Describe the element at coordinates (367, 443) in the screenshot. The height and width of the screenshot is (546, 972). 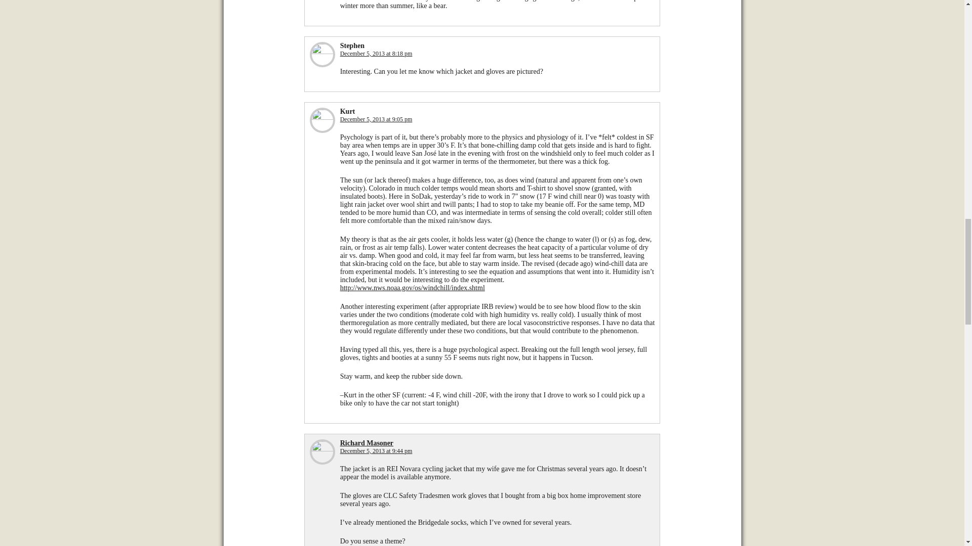
I see `Richard Masoner` at that location.